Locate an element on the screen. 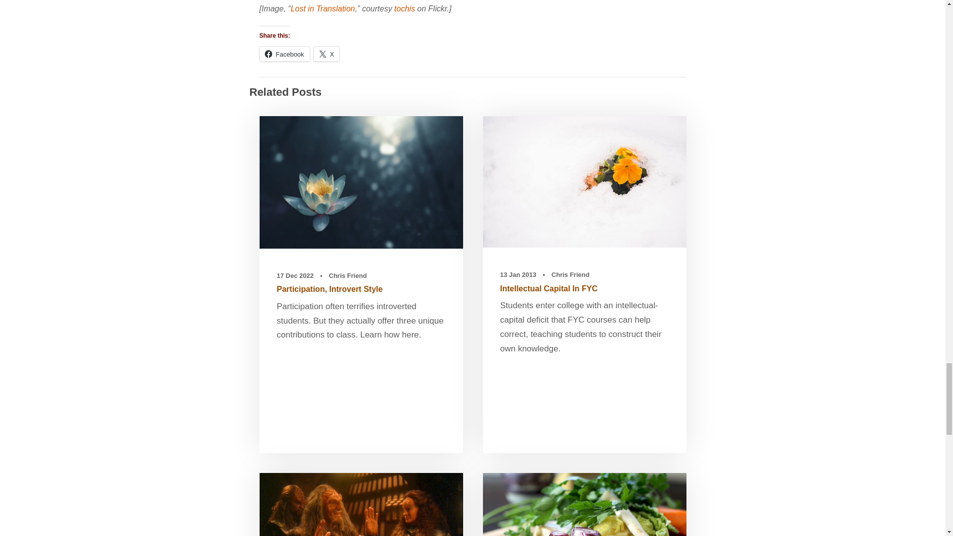  Chris Friend is located at coordinates (347, 275).